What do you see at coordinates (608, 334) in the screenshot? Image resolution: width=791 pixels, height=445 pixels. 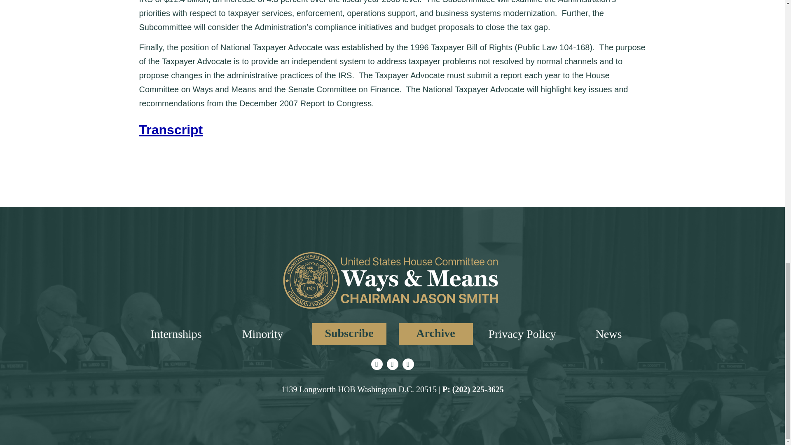 I see `News` at bounding box center [608, 334].